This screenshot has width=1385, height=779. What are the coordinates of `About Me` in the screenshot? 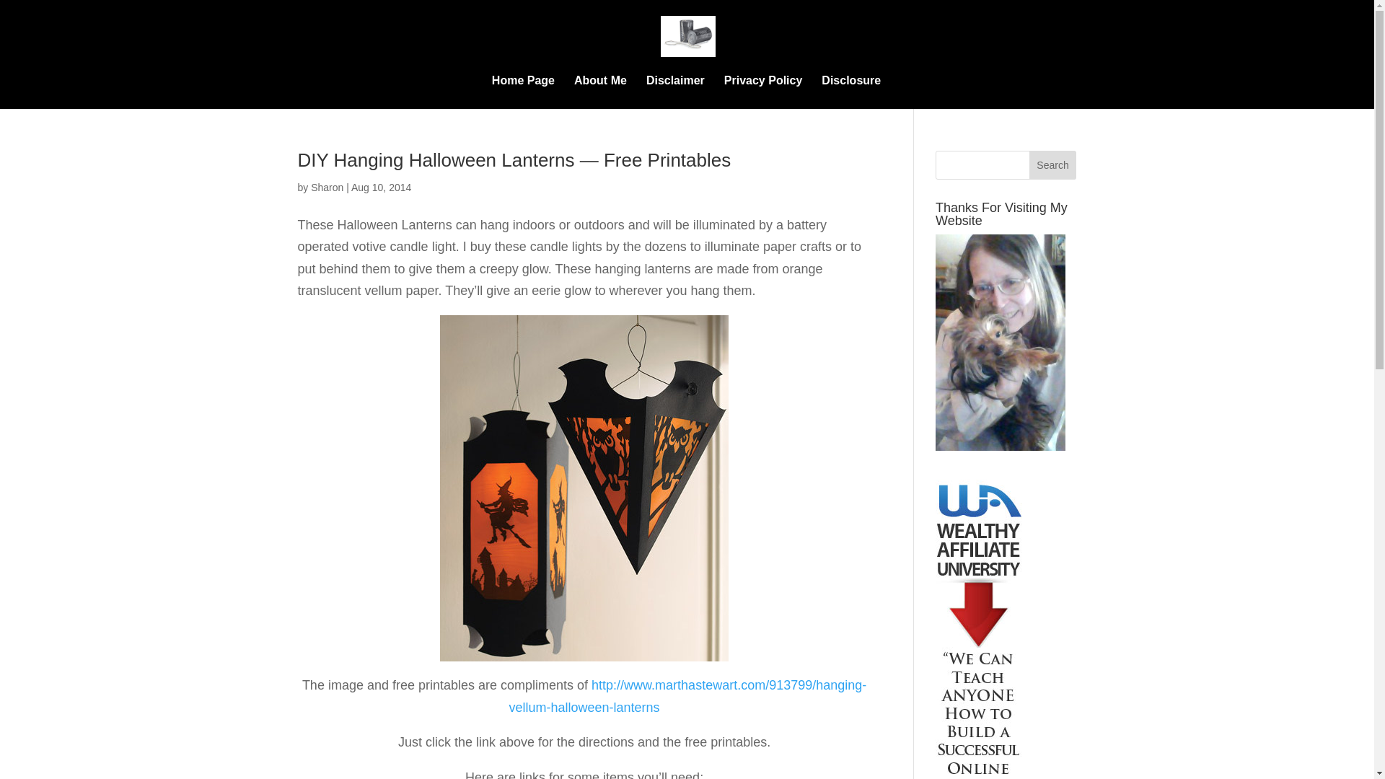 It's located at (600, 92).